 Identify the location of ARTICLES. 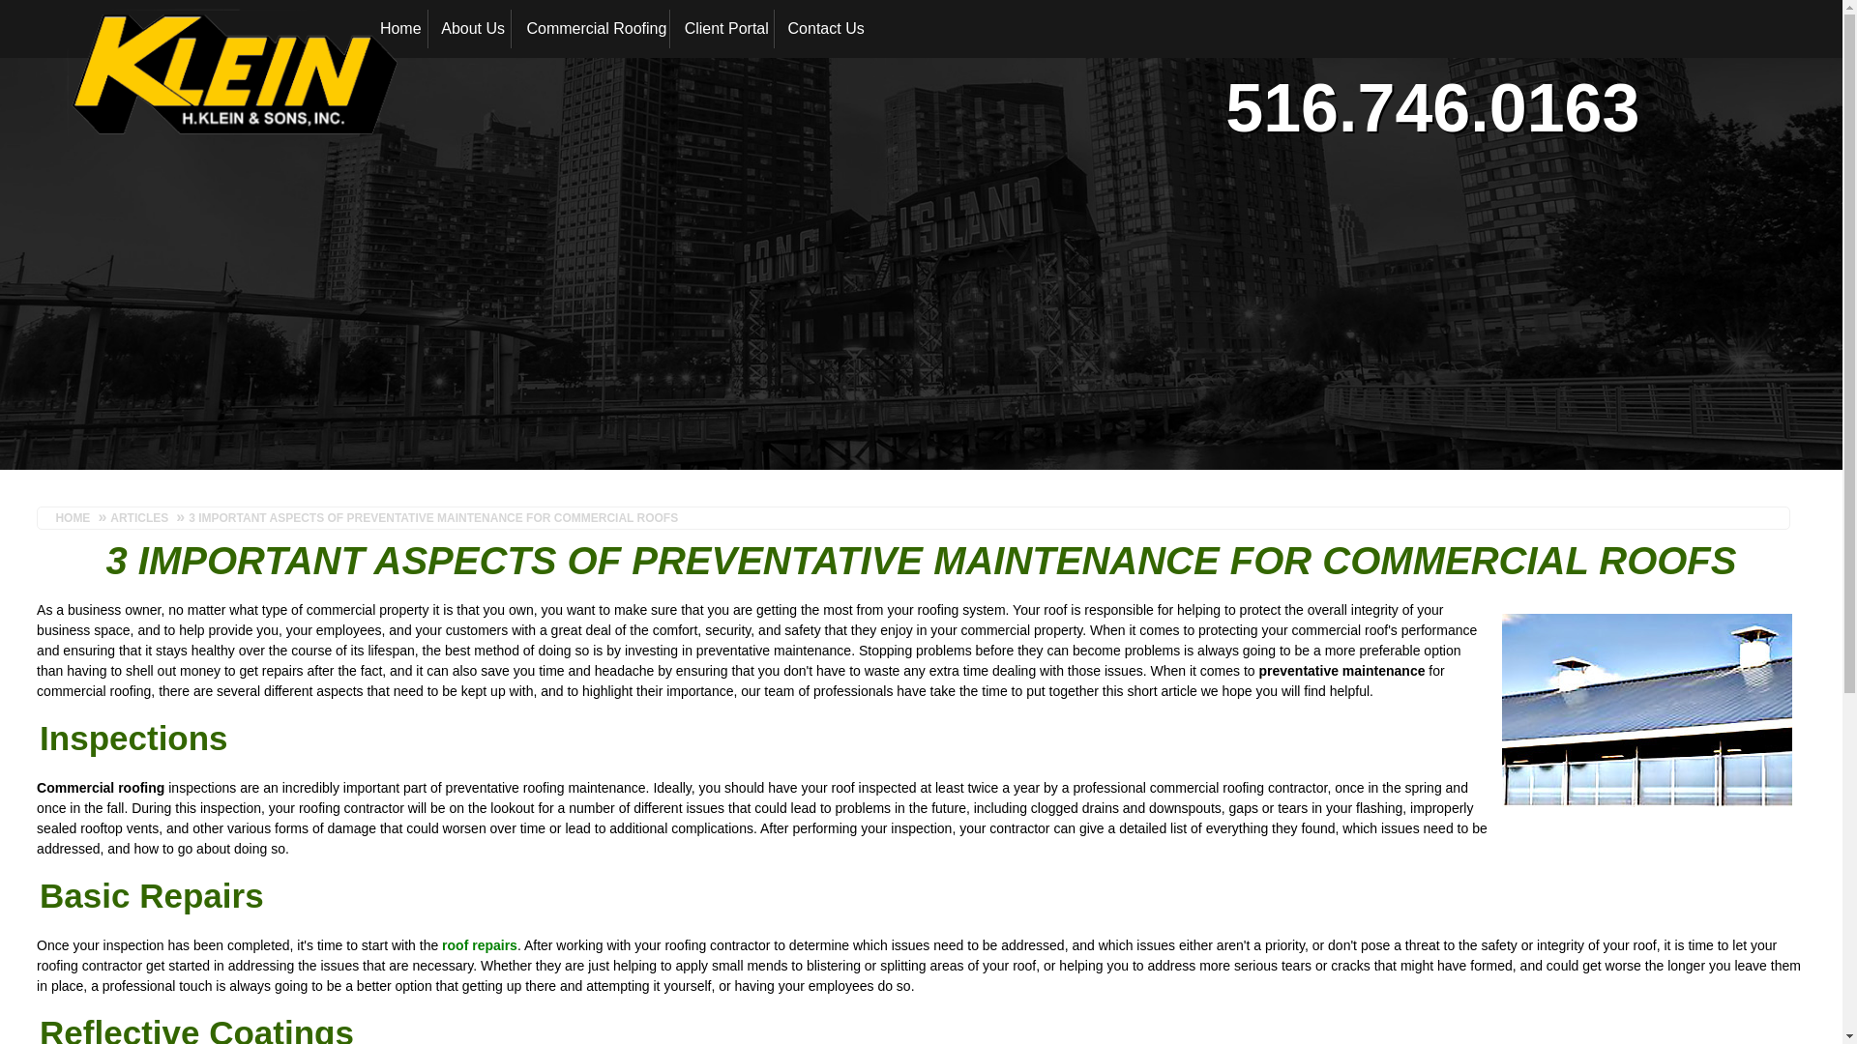
(137, 518).